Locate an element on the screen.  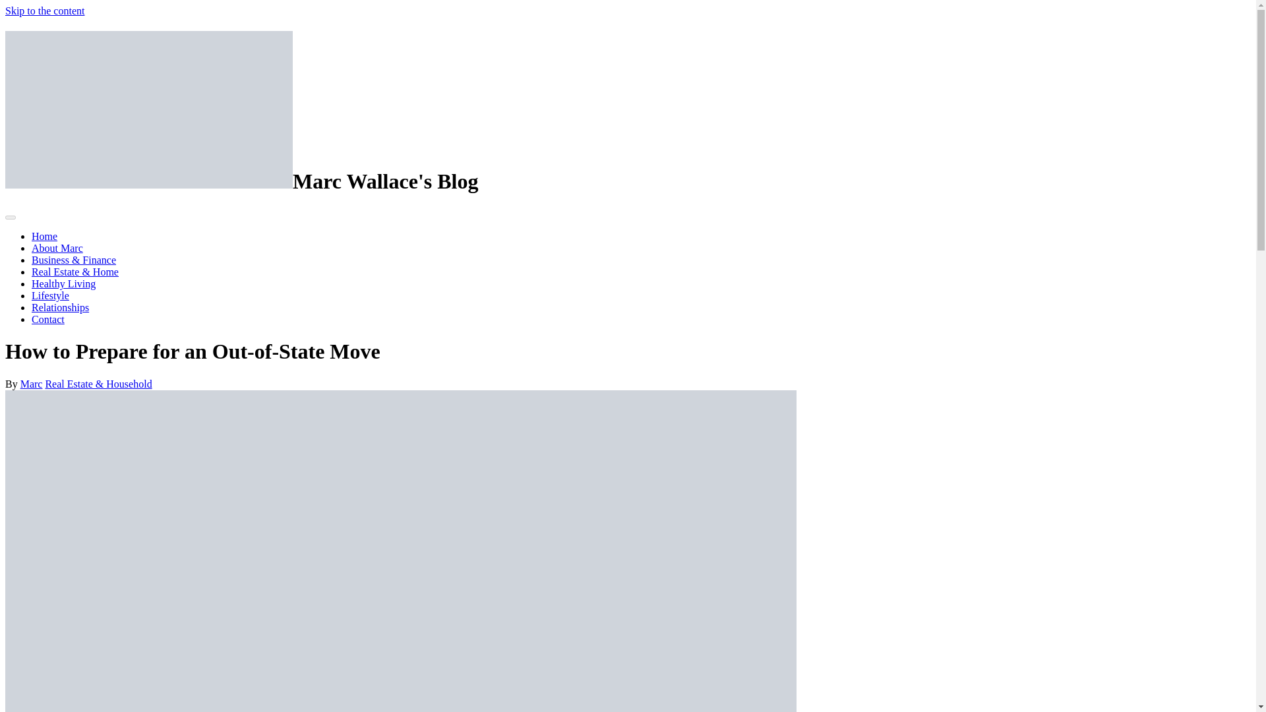
Home is located at coordinates (44, 236).